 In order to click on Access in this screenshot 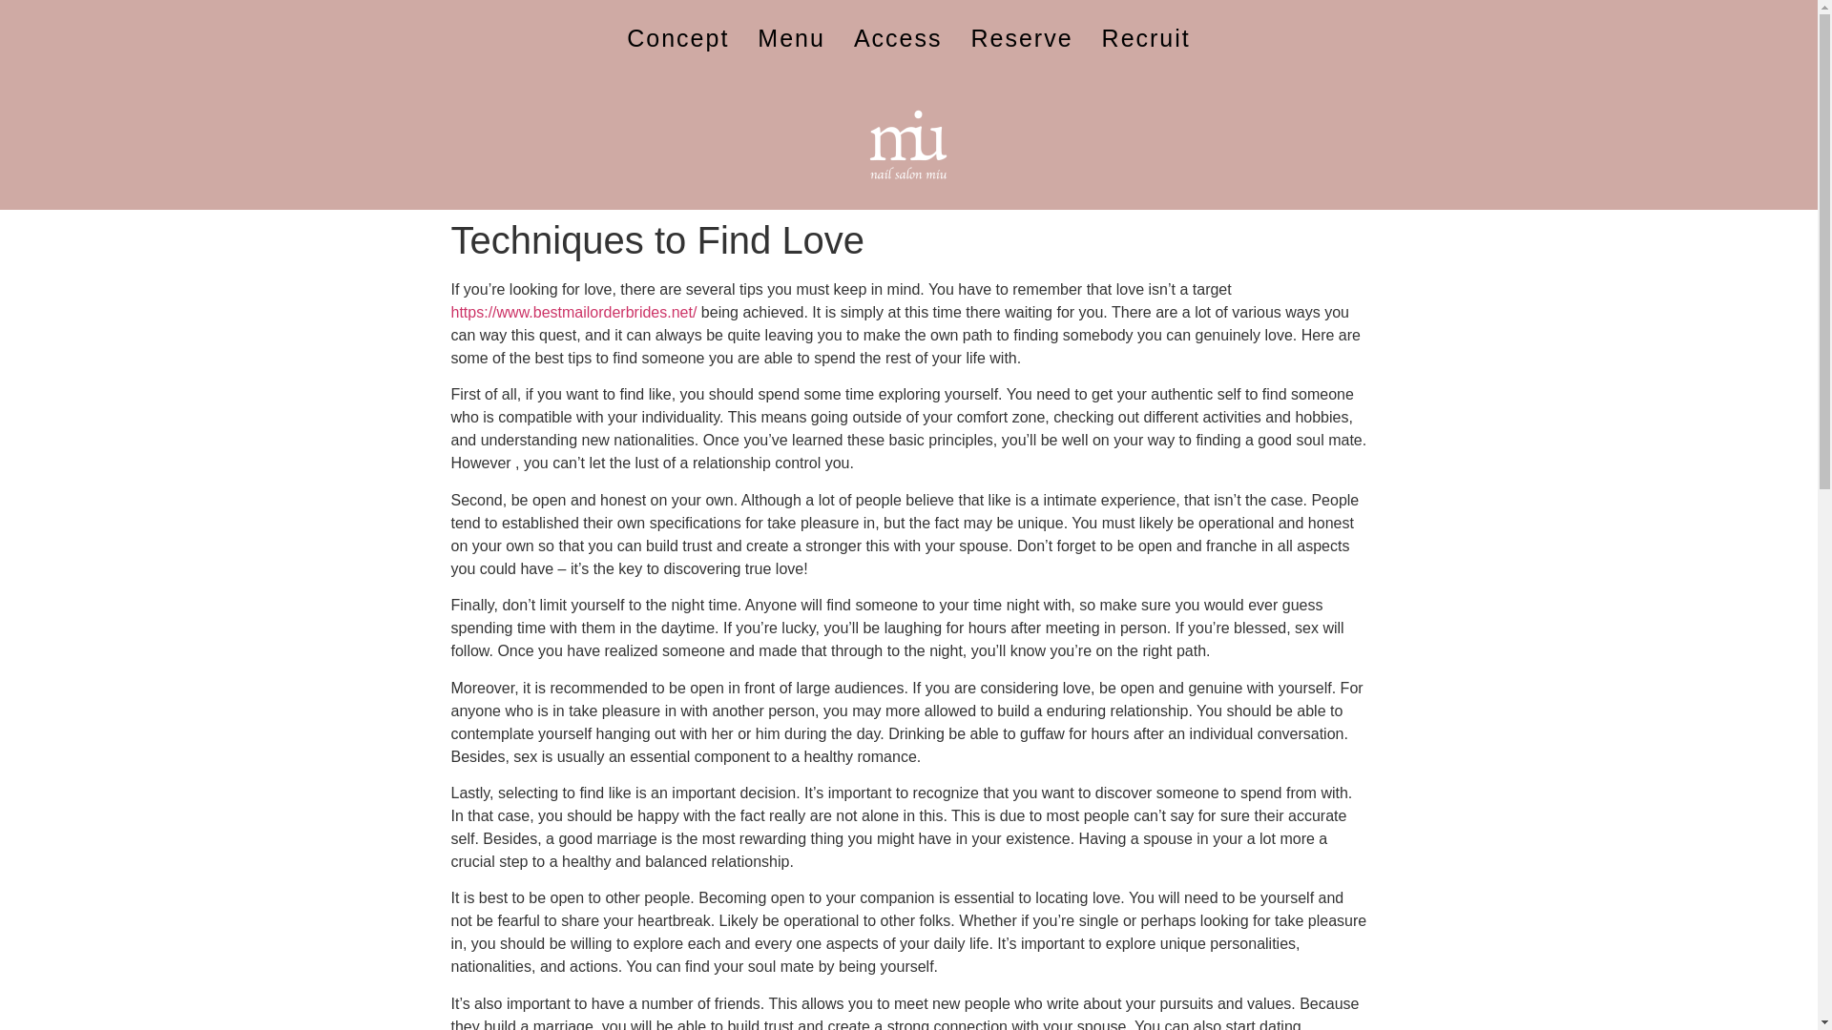, I will do `click(897, 38)`.